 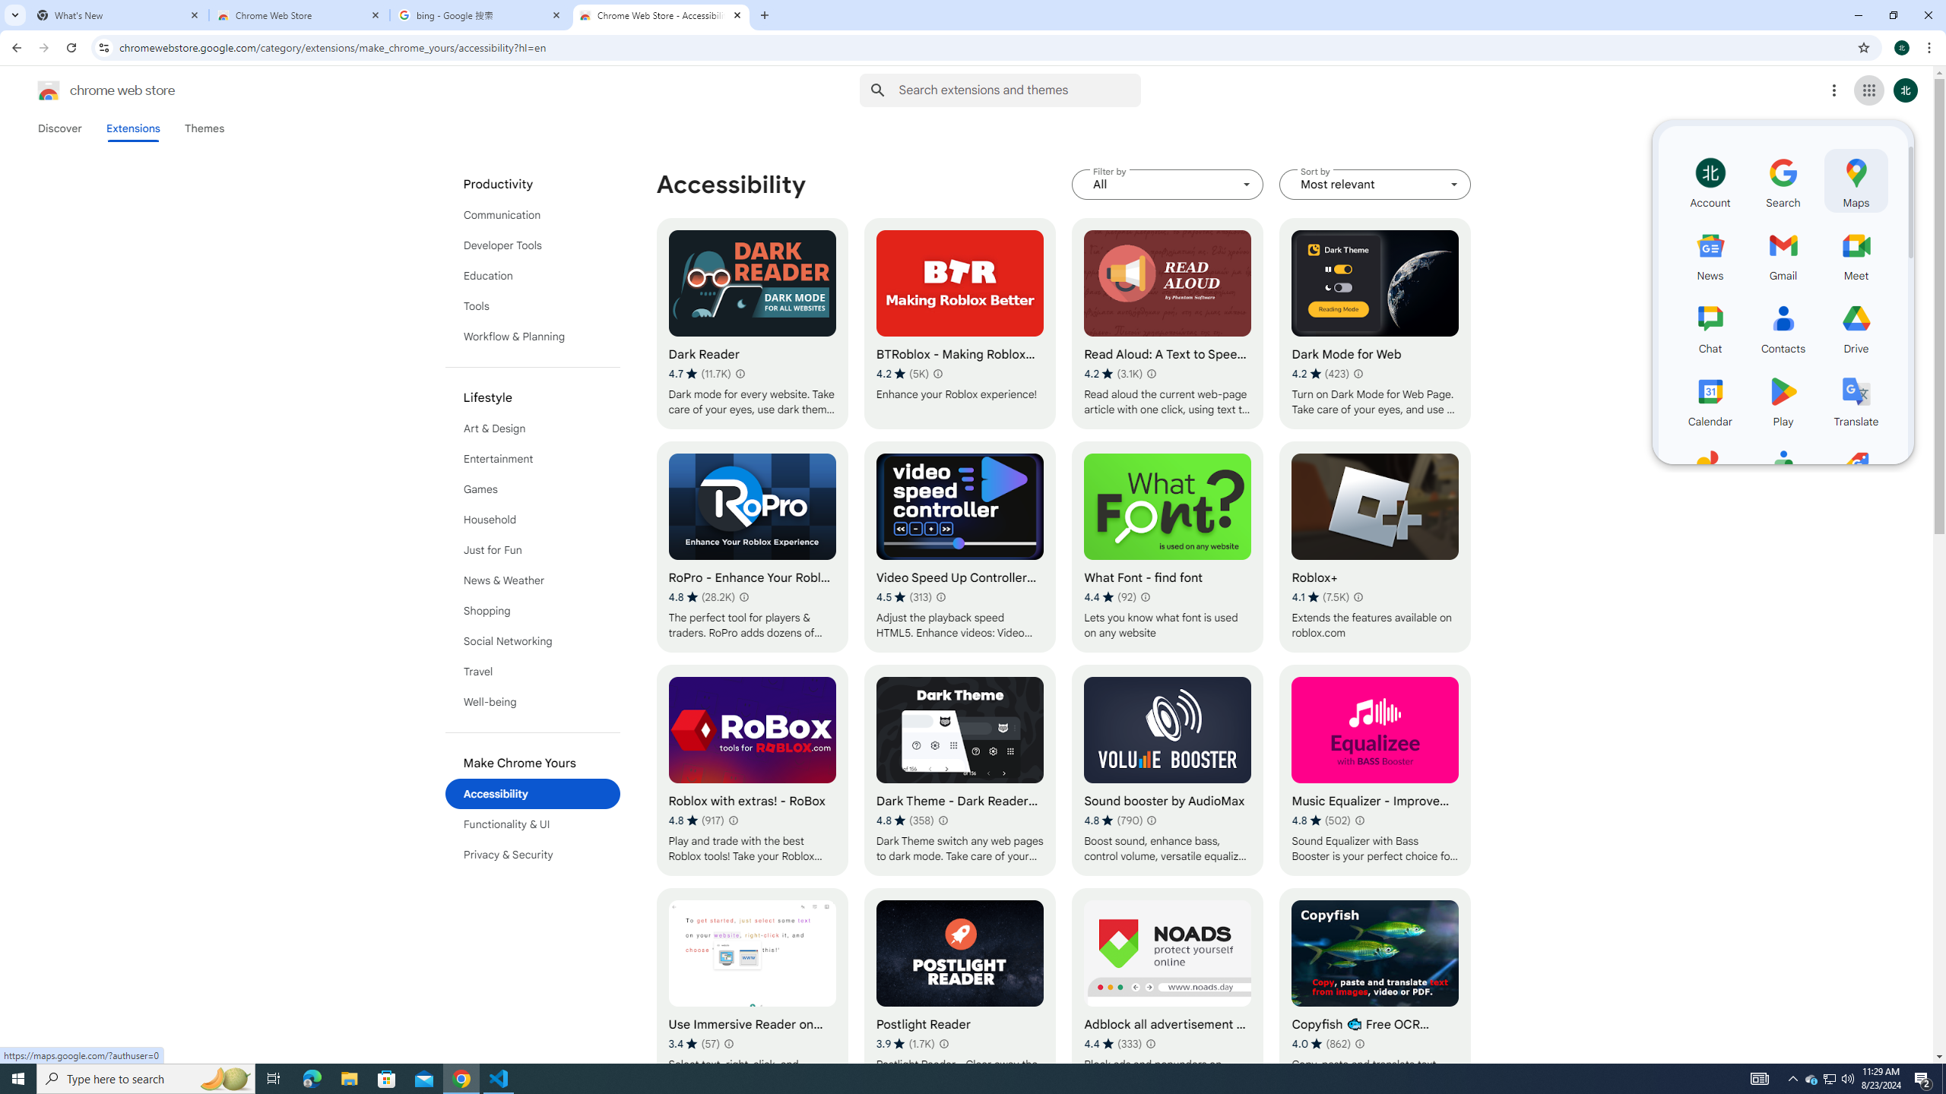 I want to click on Use Immersive Reader on Websites, so click(x=752, y=994).